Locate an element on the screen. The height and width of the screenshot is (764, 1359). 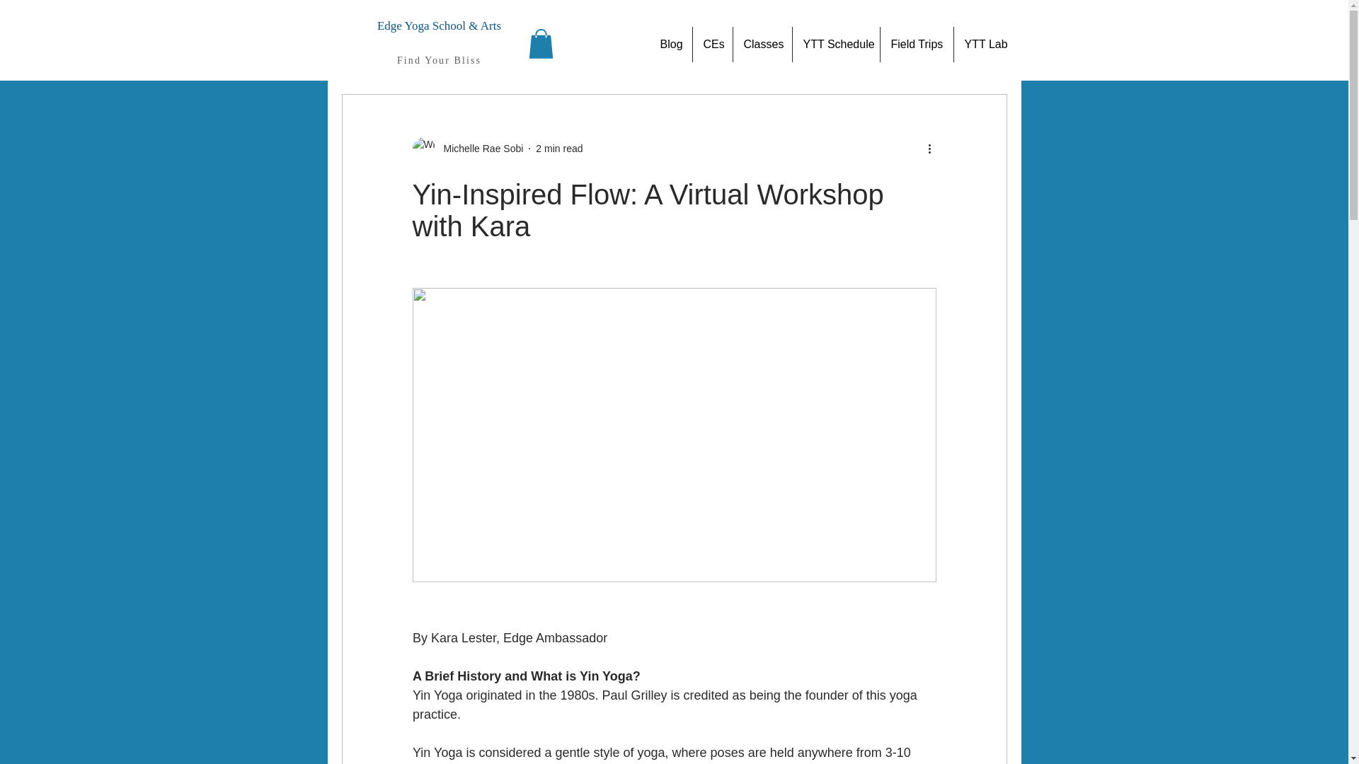
Michelle Rae Sobi is located at coordinates (478, 149).